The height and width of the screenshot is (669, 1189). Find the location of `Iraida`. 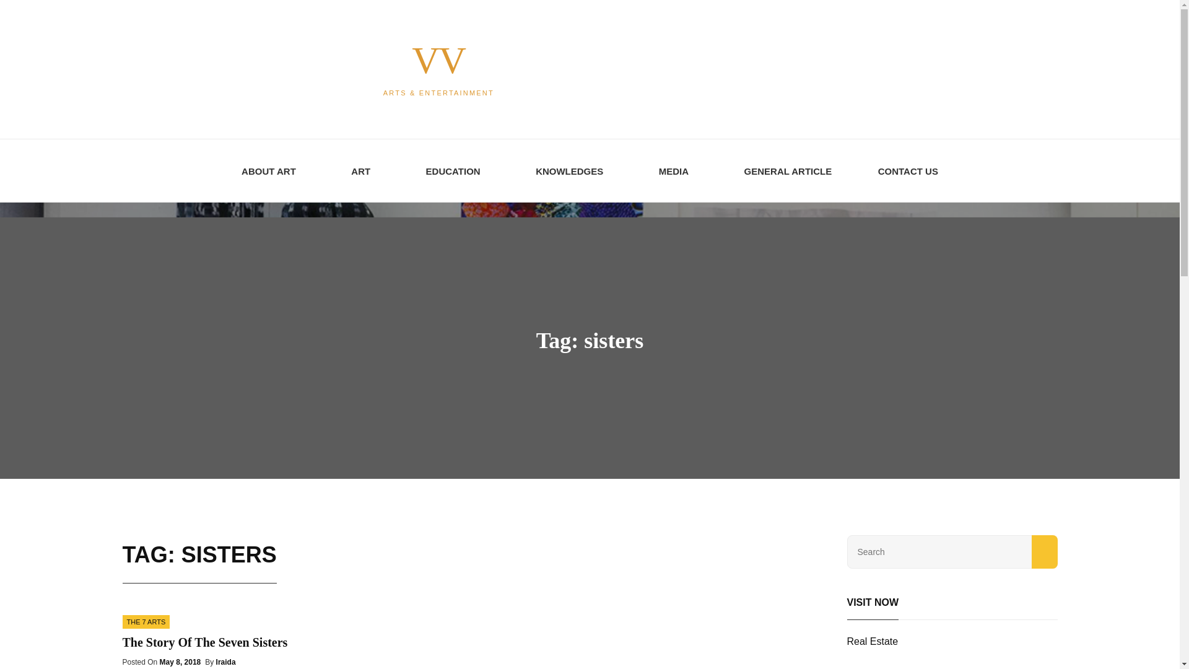

Iraida is located at coordinates (225, 662).